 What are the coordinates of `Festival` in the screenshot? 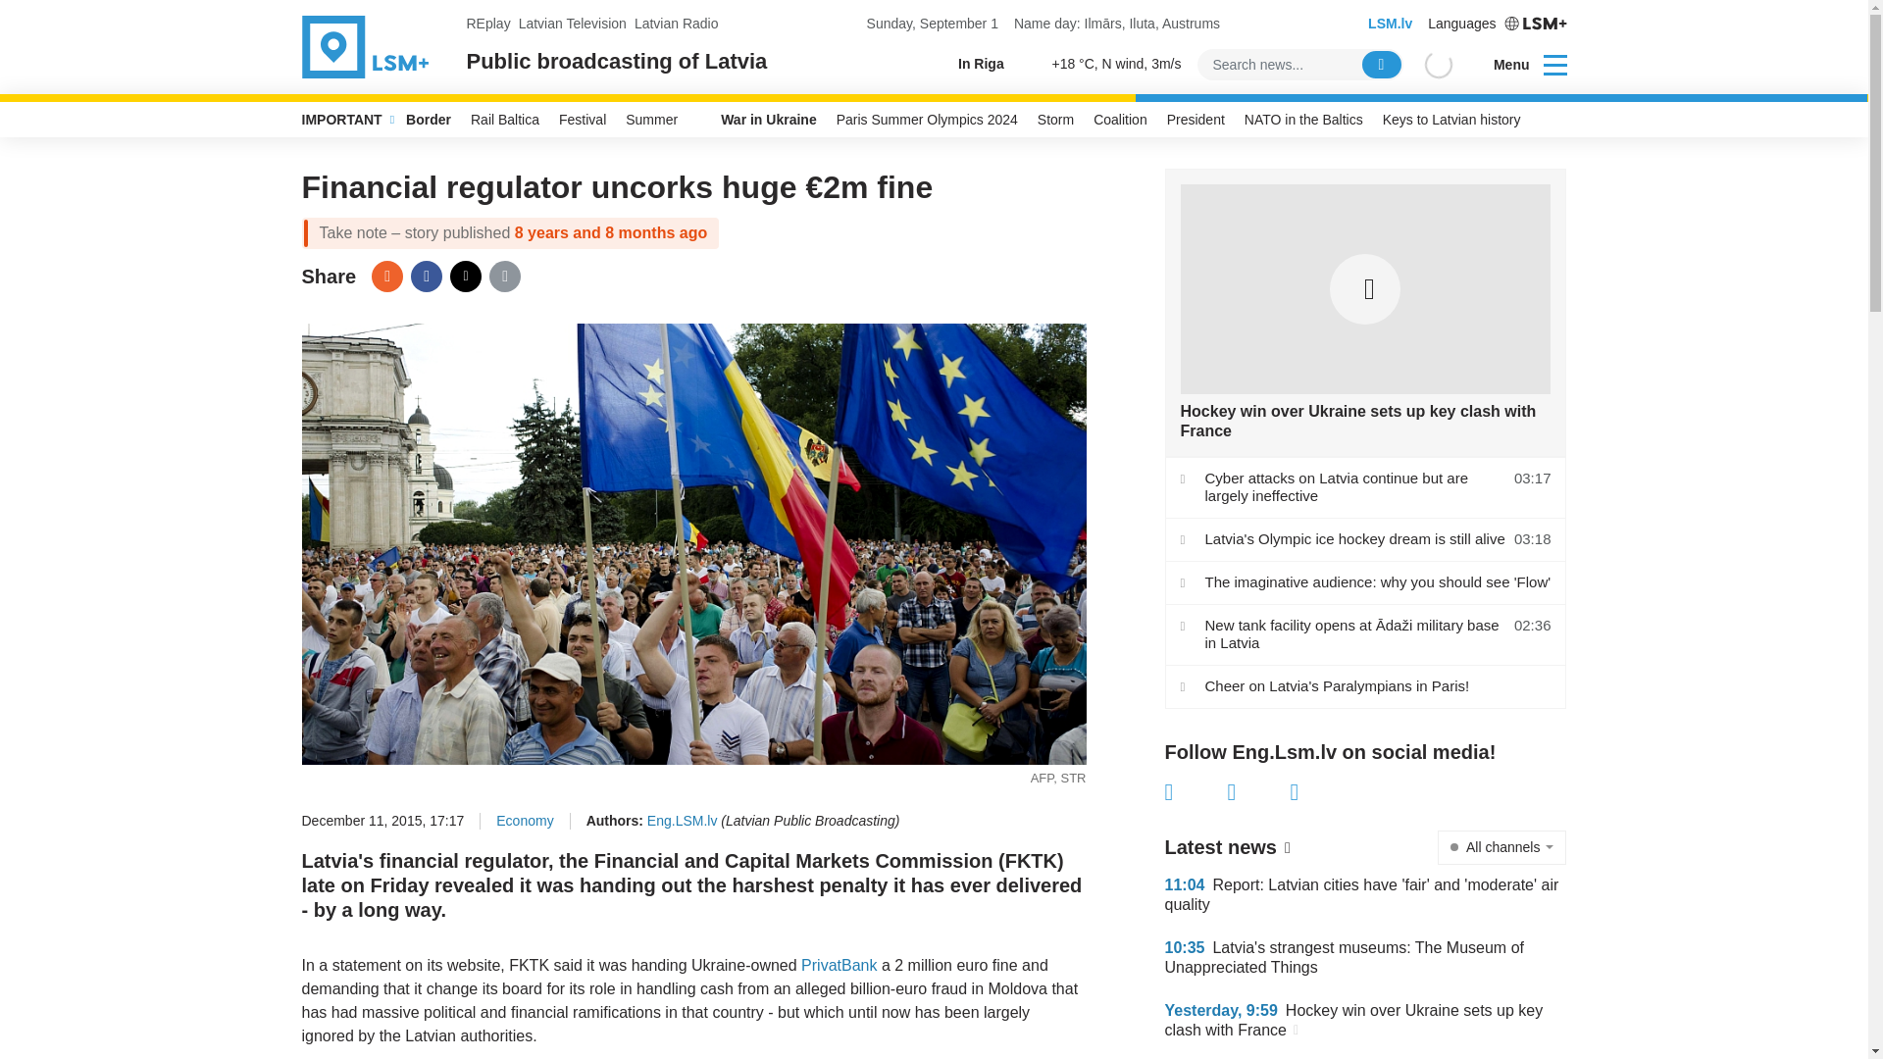 It's located at (583, 120).